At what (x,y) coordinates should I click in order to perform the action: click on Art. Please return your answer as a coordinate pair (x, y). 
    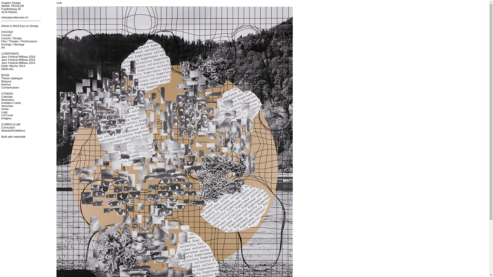
    Looking at the image, I should click on (3, 47).